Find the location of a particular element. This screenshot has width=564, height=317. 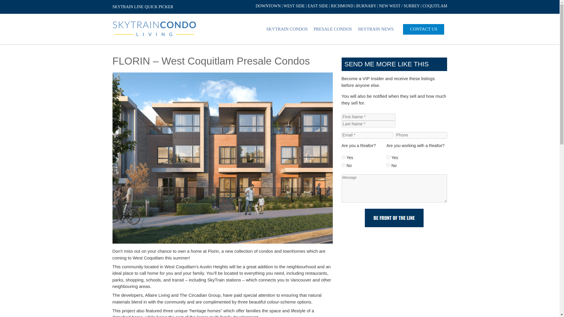

WEST SIDE is located at coordinates (294, 6).